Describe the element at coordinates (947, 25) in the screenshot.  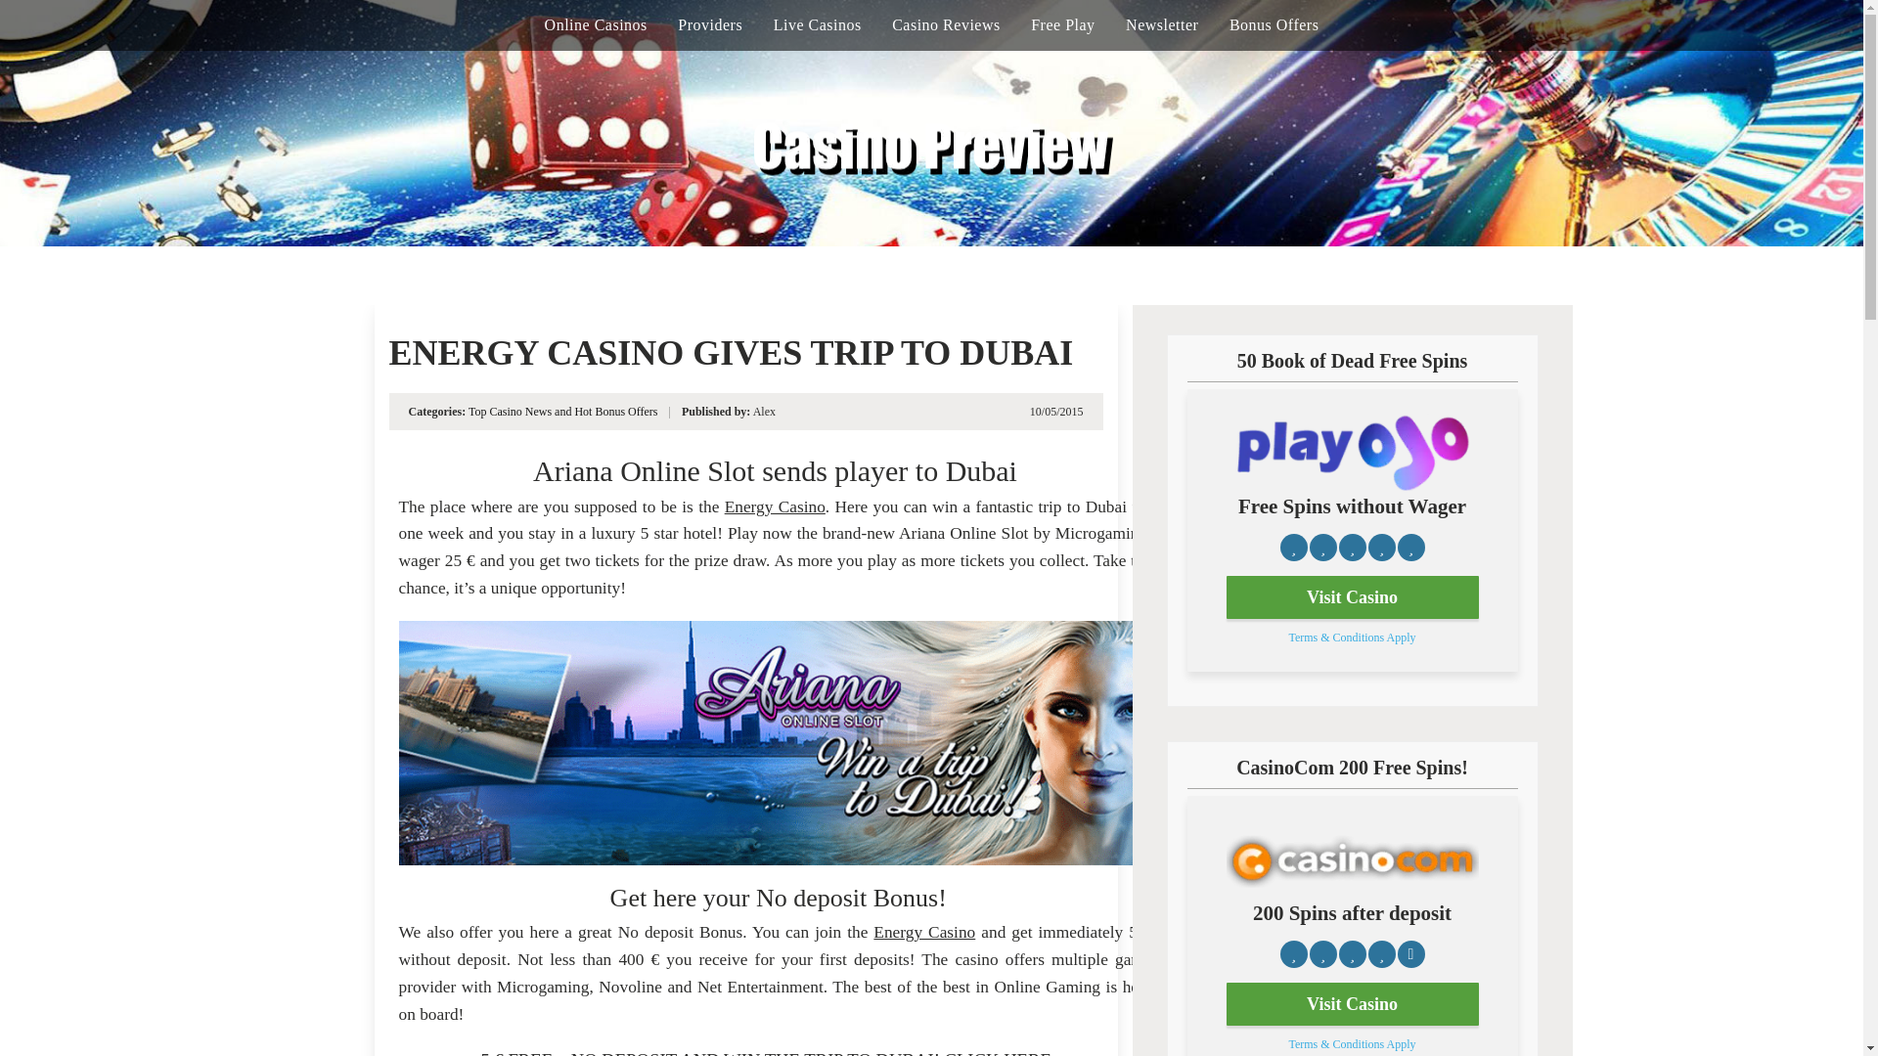
I see `Casino Reviews` at that location.